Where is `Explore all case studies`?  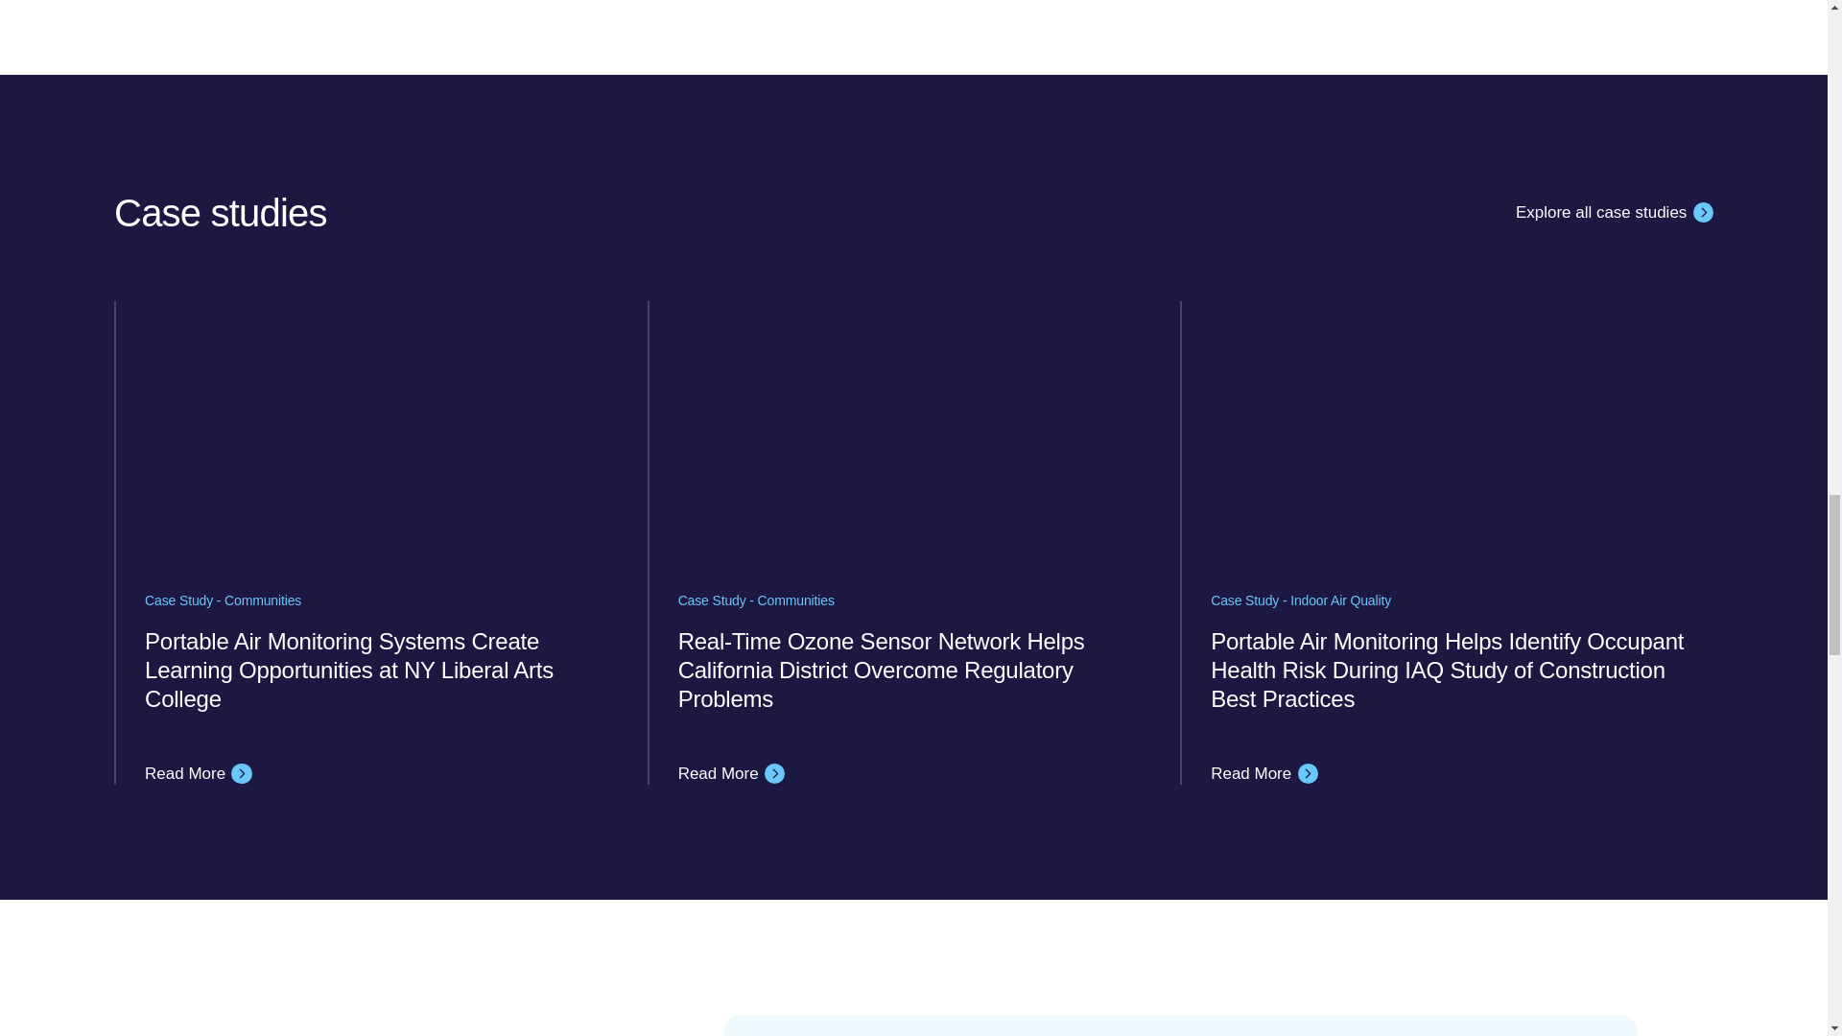
Explore all case studies is located at coordinates (1614, 212).